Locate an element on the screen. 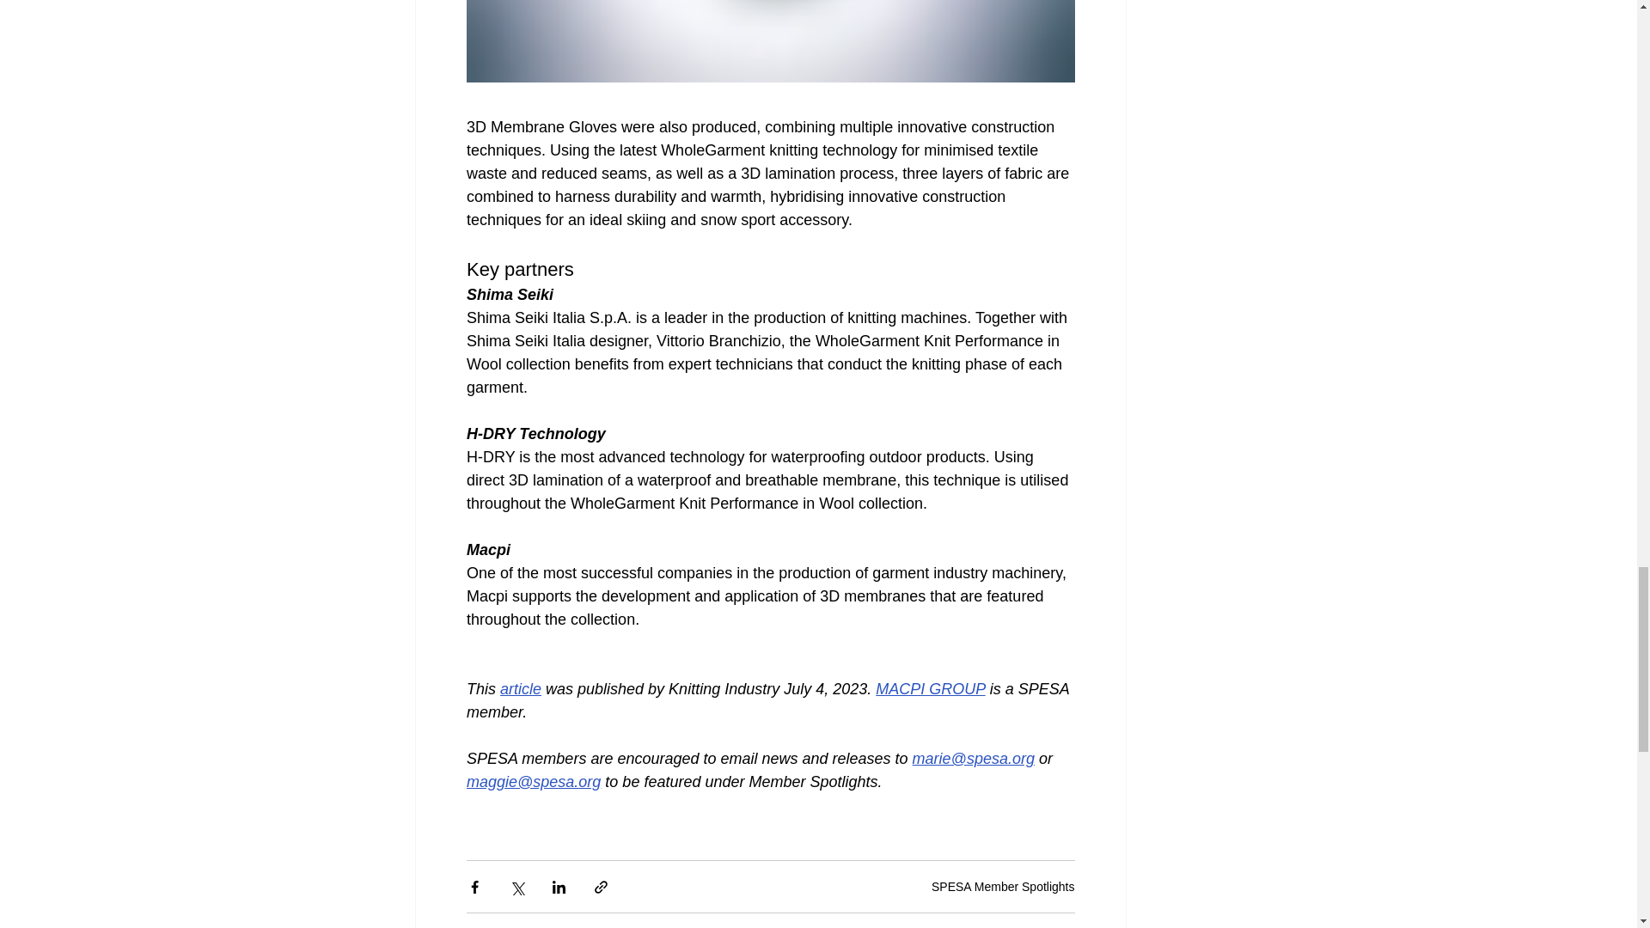 This screenshot has width=1650, height=928. SPESA Member Spotlights is located at coordinates (1004, 887).